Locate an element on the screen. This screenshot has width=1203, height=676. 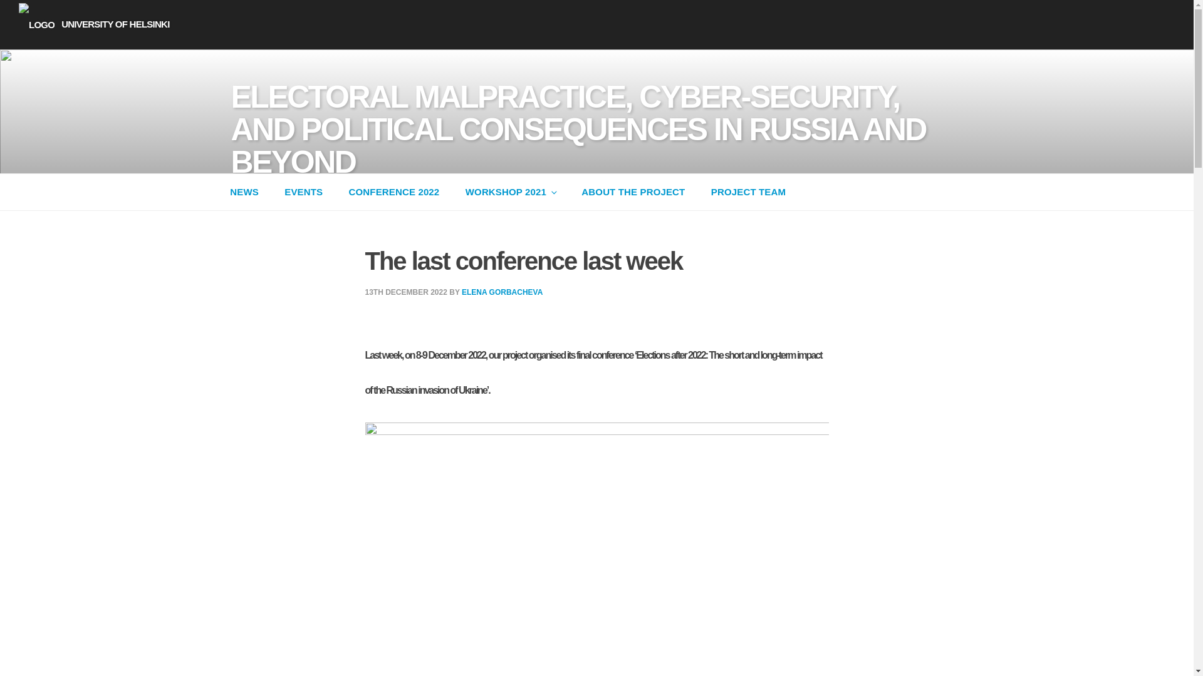
ELENA GORBACHEVA is located at coordinates (502, 292).